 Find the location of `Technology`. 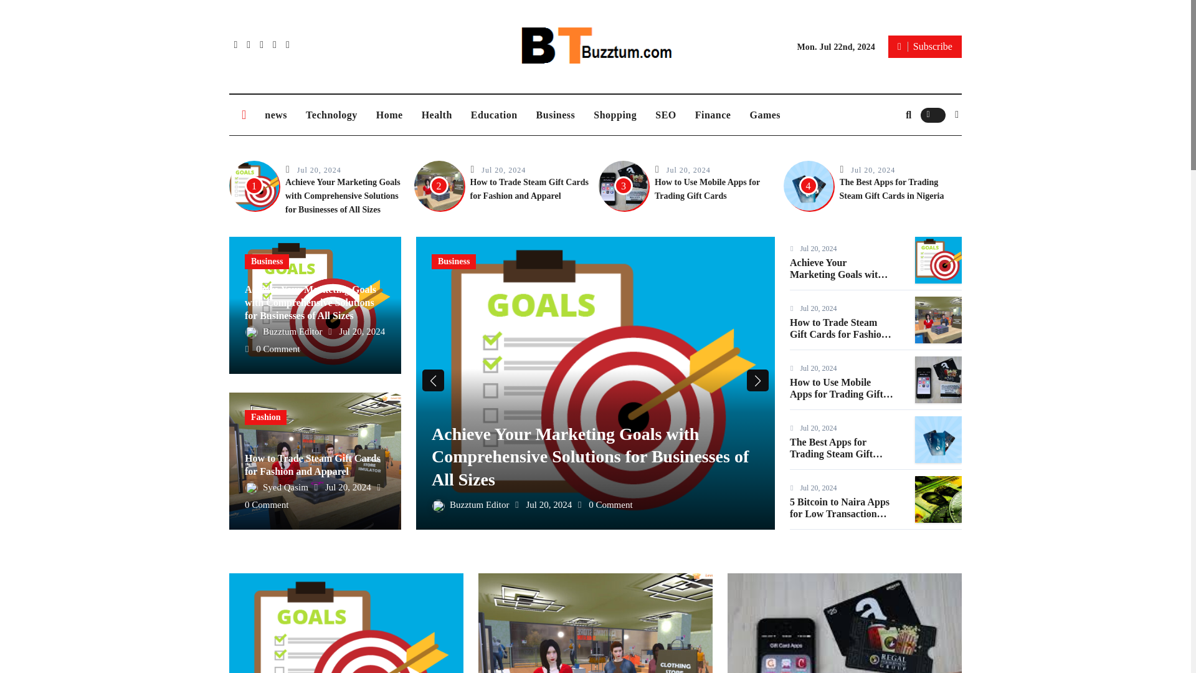

Technology is located at coordinates (331, 115).